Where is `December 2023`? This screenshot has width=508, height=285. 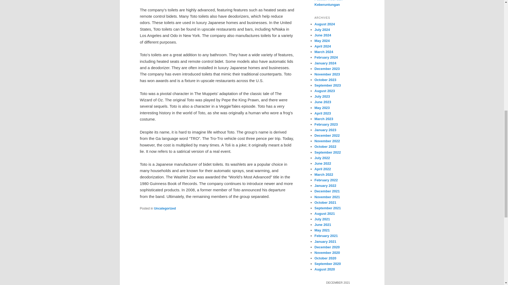 December 2023 is located at coordinates (327, 69).